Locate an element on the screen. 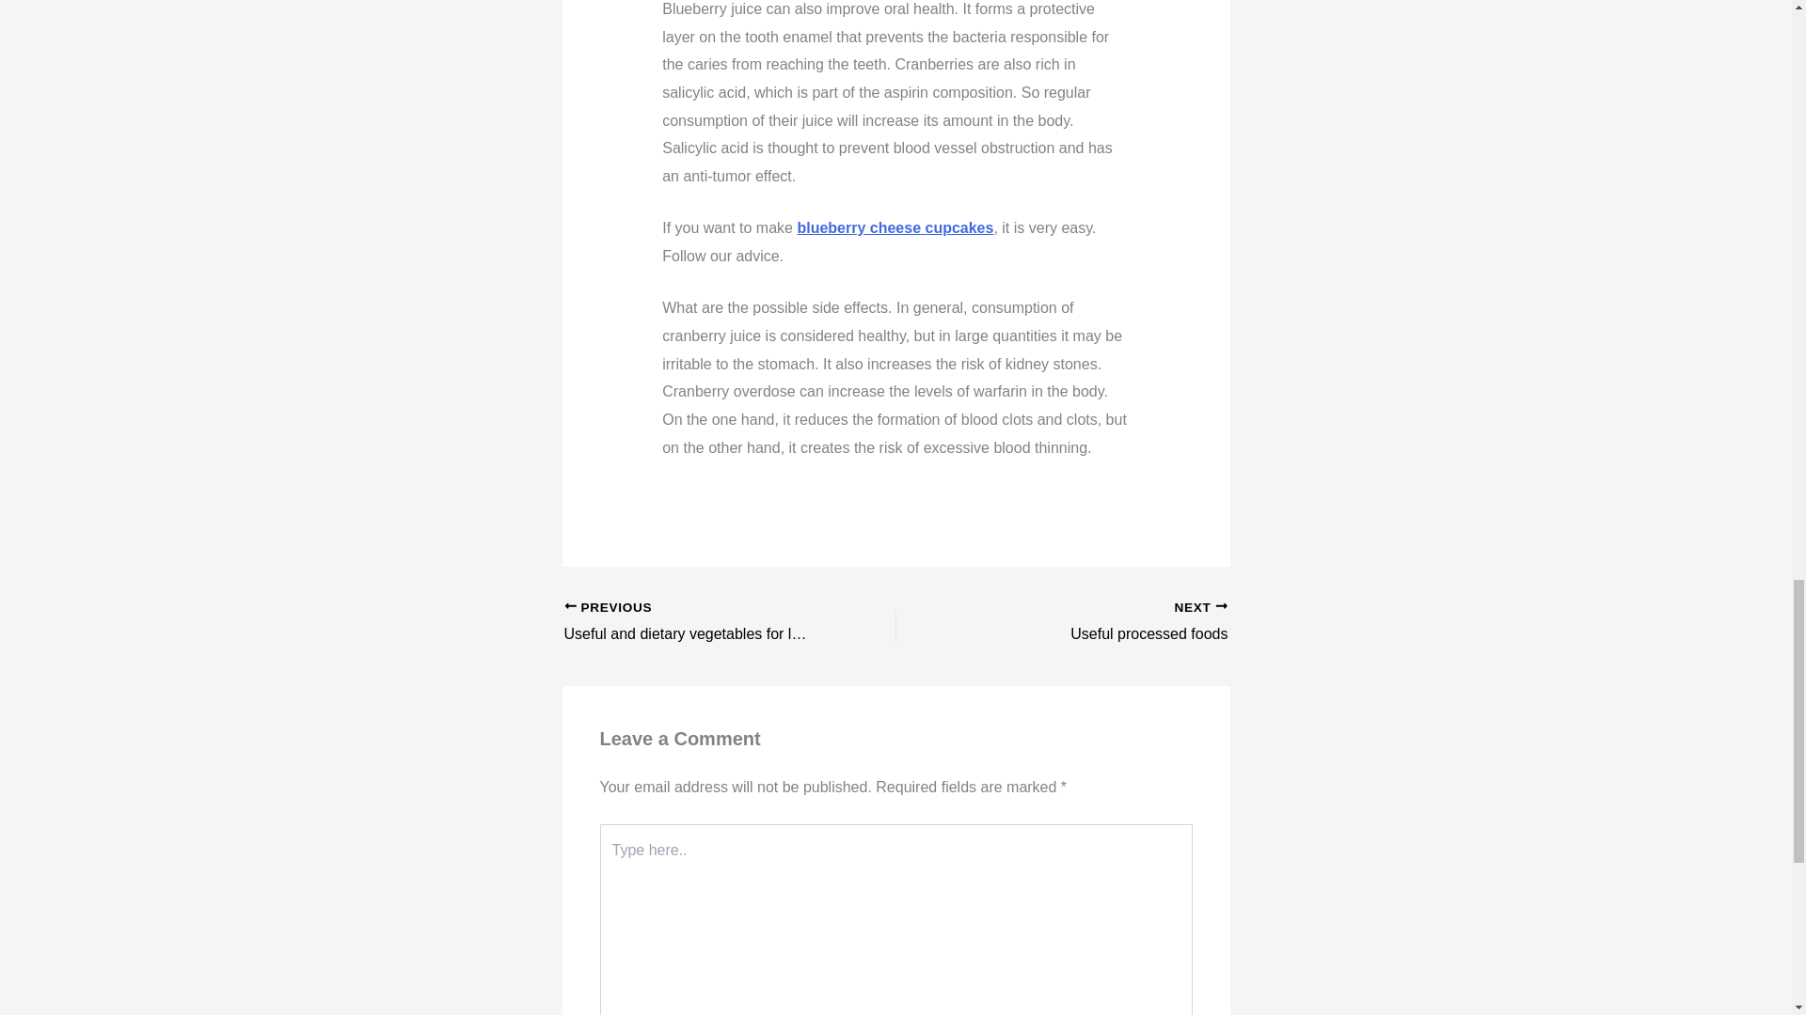 This screenshot has height=1015, width=1806. Useful and dietary vegetables for low waist is located at coordinates (697, 623).